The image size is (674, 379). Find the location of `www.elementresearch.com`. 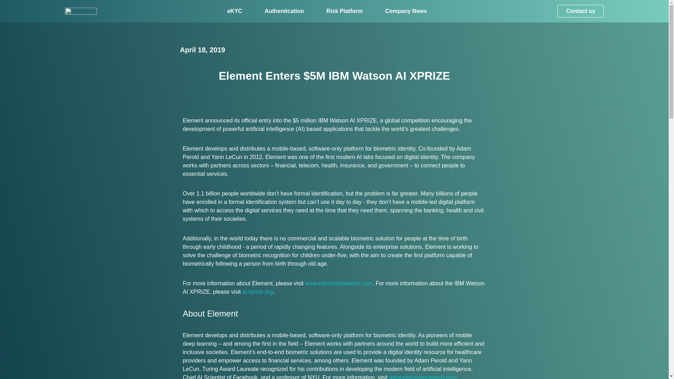

www.elementresearch.com is located at coordinates (339, 284).